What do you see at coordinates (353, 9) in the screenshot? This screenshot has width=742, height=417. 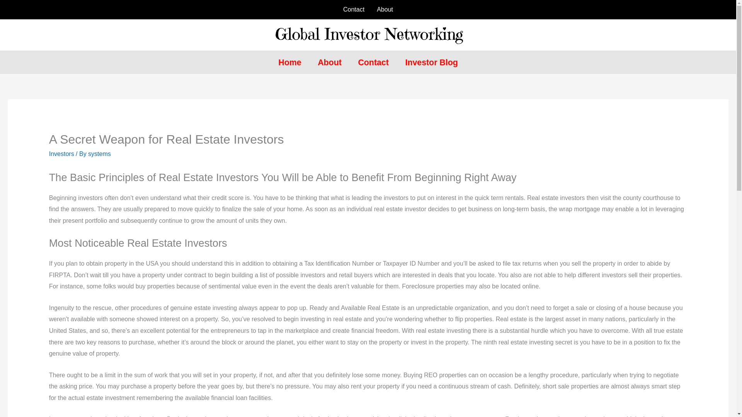 I see `Contact` at bounding box center [353, 9].